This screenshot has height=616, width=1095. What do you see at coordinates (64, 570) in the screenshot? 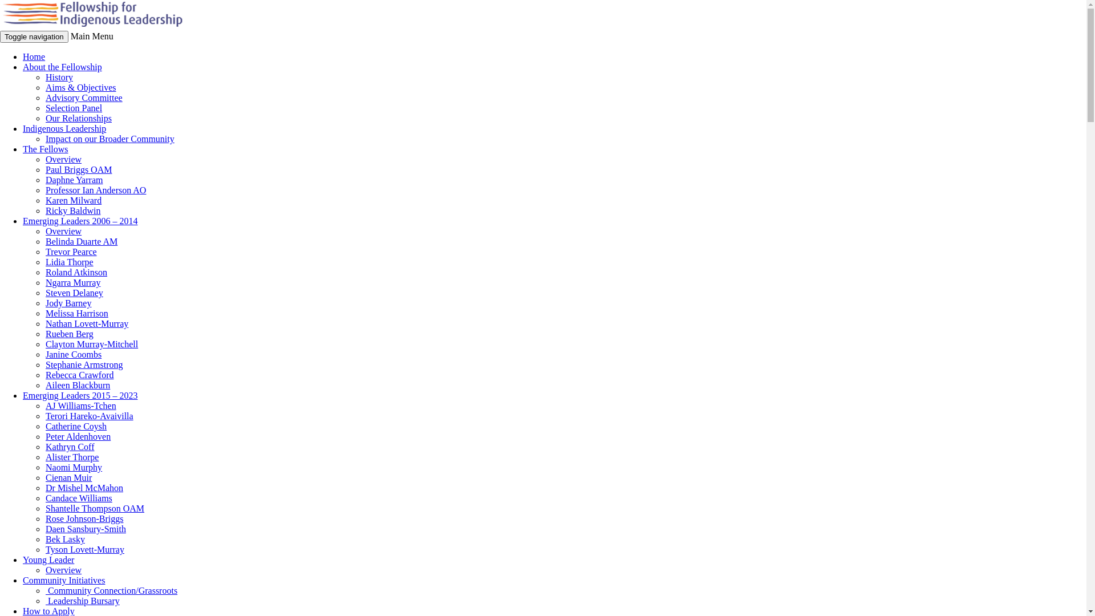
I see `Overview` at bounding box center [64, 570].